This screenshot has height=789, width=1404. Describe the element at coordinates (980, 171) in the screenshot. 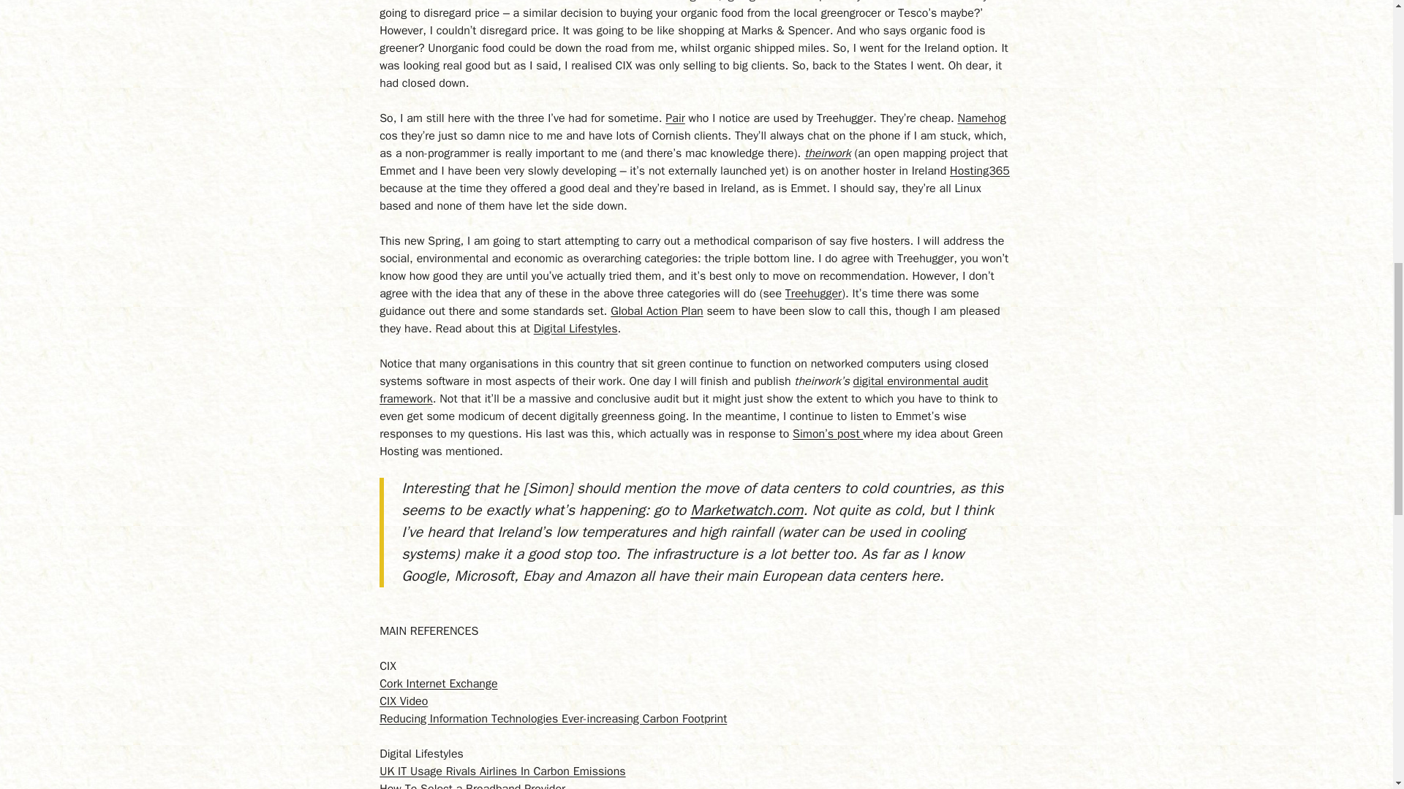

I see `Hosting365` at that location.